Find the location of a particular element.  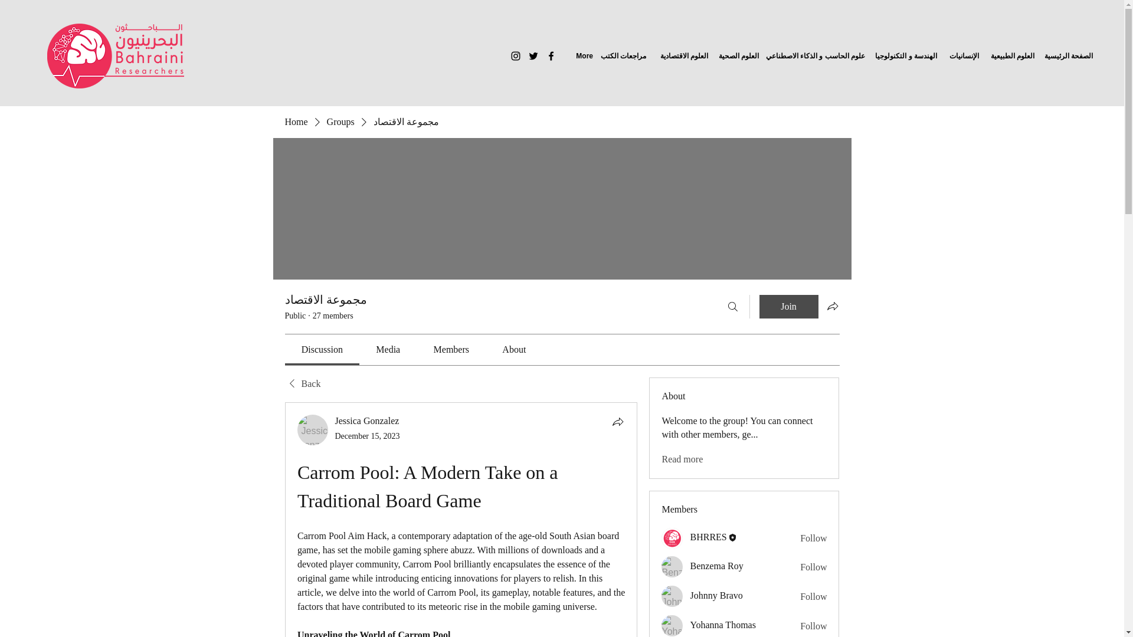

Jessica Gonzalez is located at coordinates (313, 429).